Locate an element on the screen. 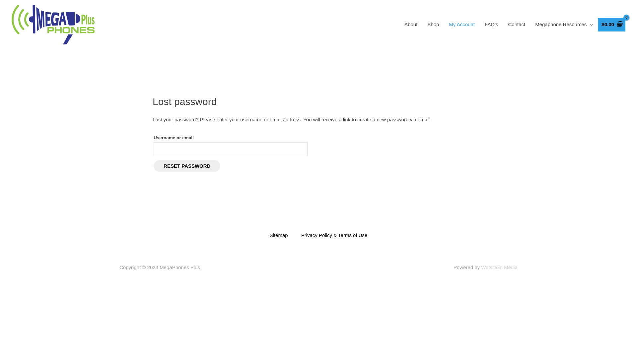  RESET PASSWORD is located at coordinates (187, 166).